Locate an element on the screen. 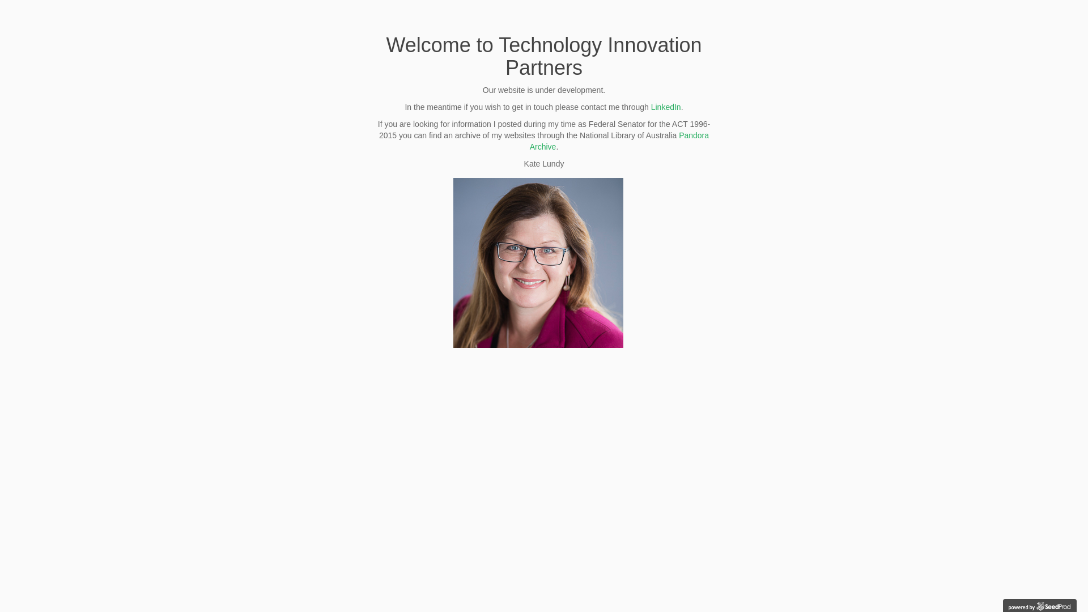  Pandora Archive is located at coordinates (619, 141).